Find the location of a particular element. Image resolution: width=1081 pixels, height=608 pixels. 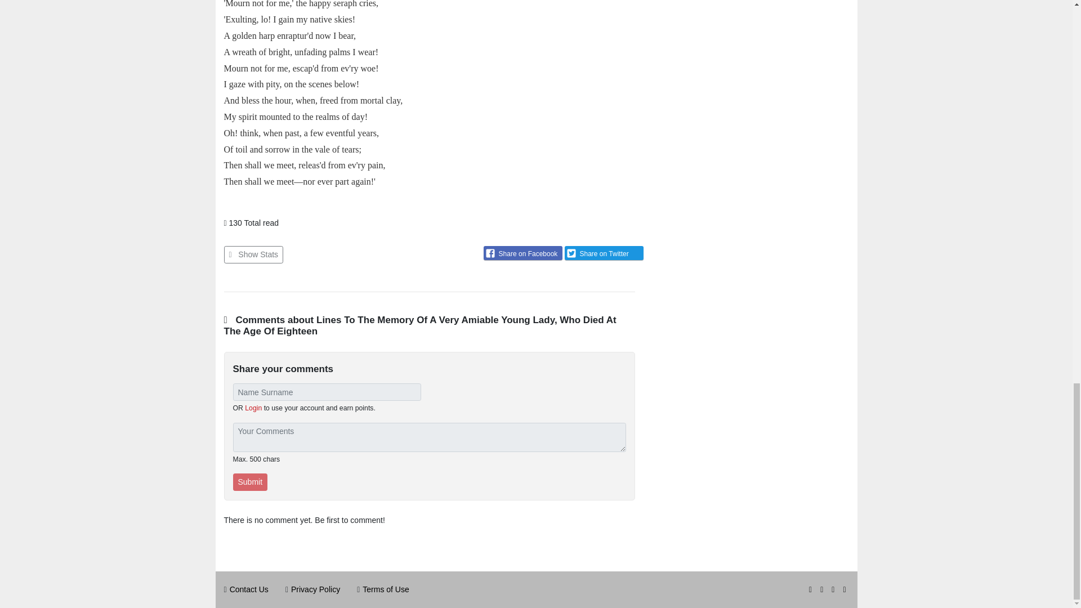

Share on Twitter is located at coordinates (604, 253).